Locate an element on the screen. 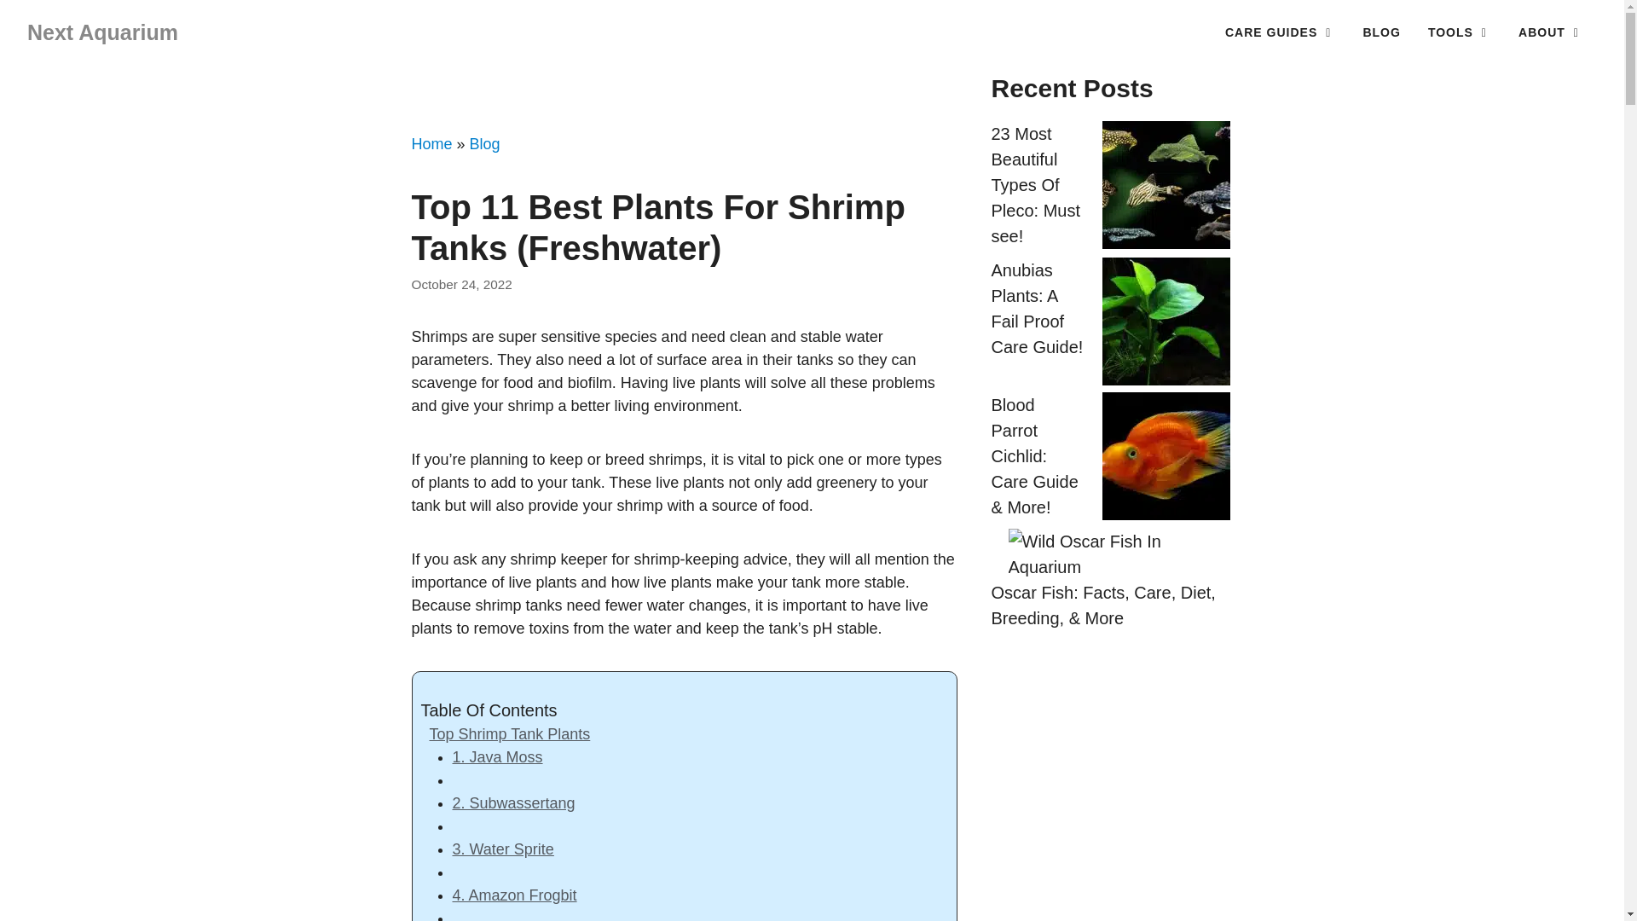  ABOUT is located at coordinates (1550, 32).